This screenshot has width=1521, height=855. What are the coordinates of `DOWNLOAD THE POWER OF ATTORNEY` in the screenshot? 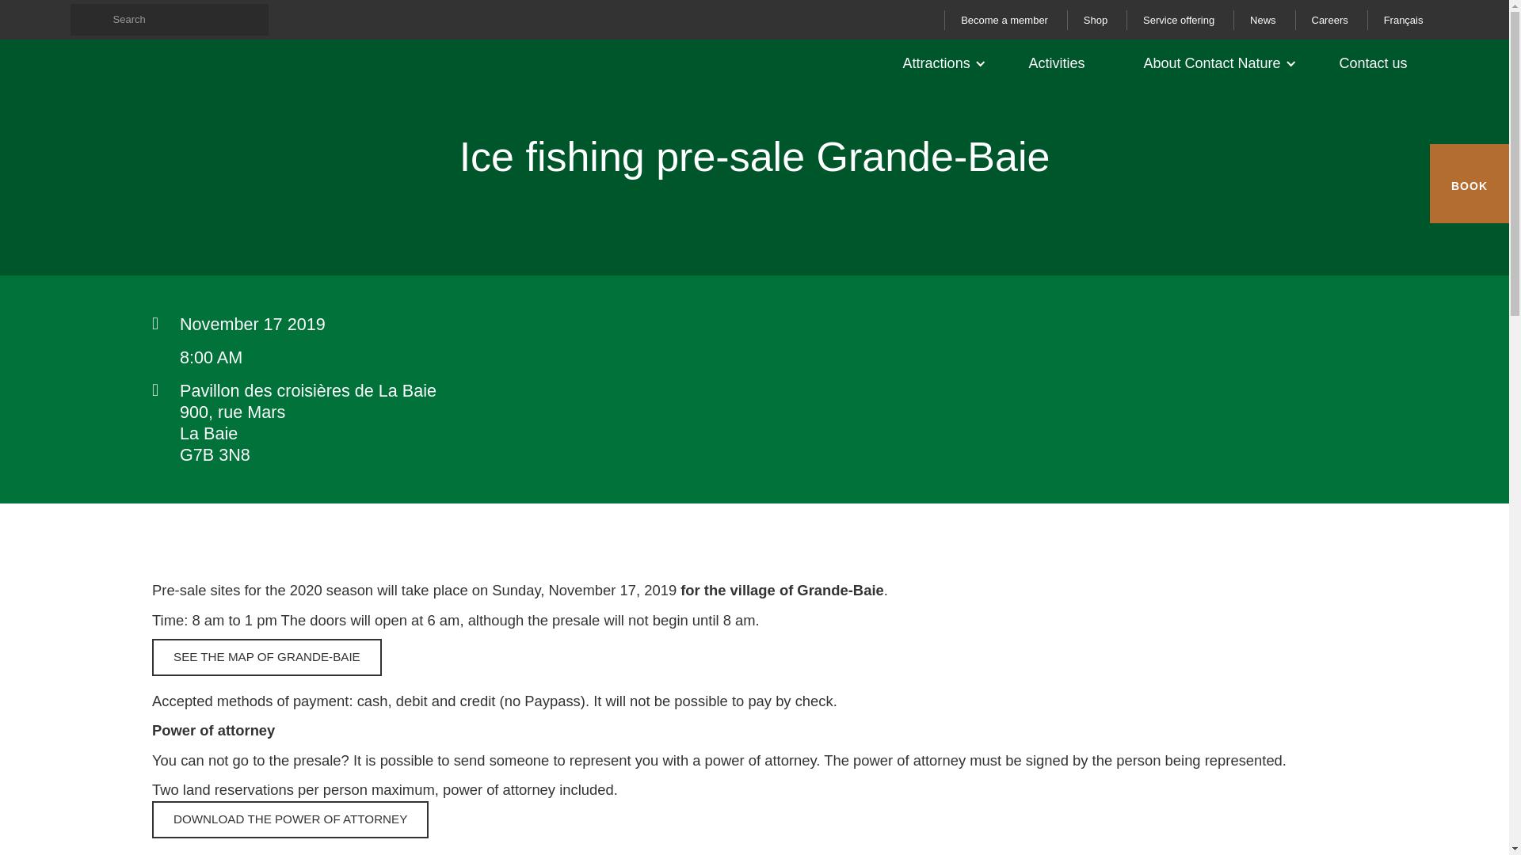 It's located at (290, 819).